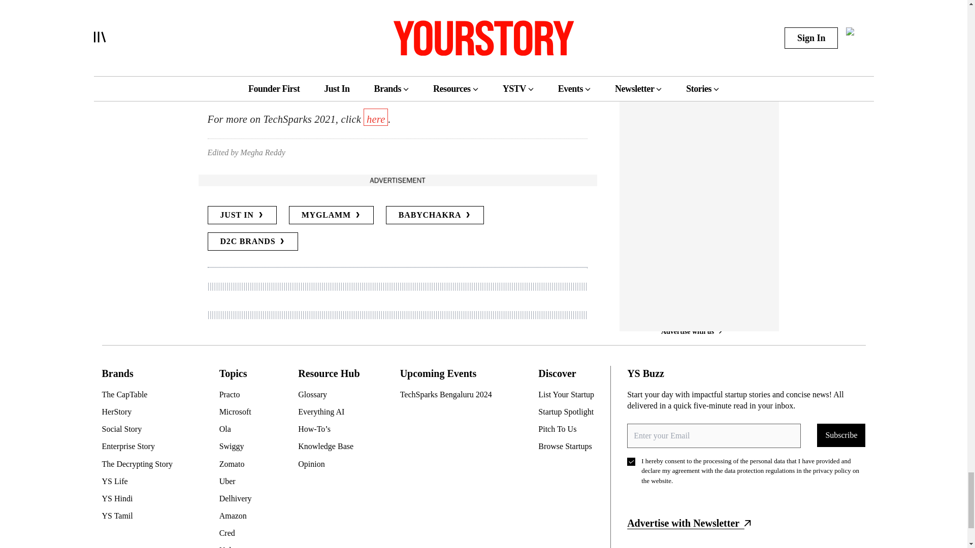 This screenshot has width=975, height=548. Describe the element at coordinates (457, 58) in the screenshot. I see `here` at that location.